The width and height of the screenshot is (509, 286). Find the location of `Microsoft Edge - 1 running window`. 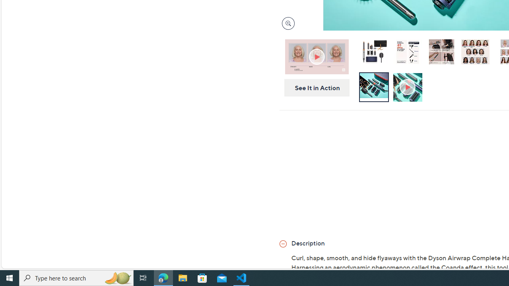

Microsoft Edge - 1 running window is located at coordinates (163, 278).